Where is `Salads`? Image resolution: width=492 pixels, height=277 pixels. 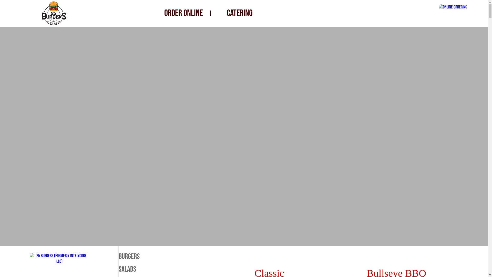 Salads is located at coordinates (148, 269).